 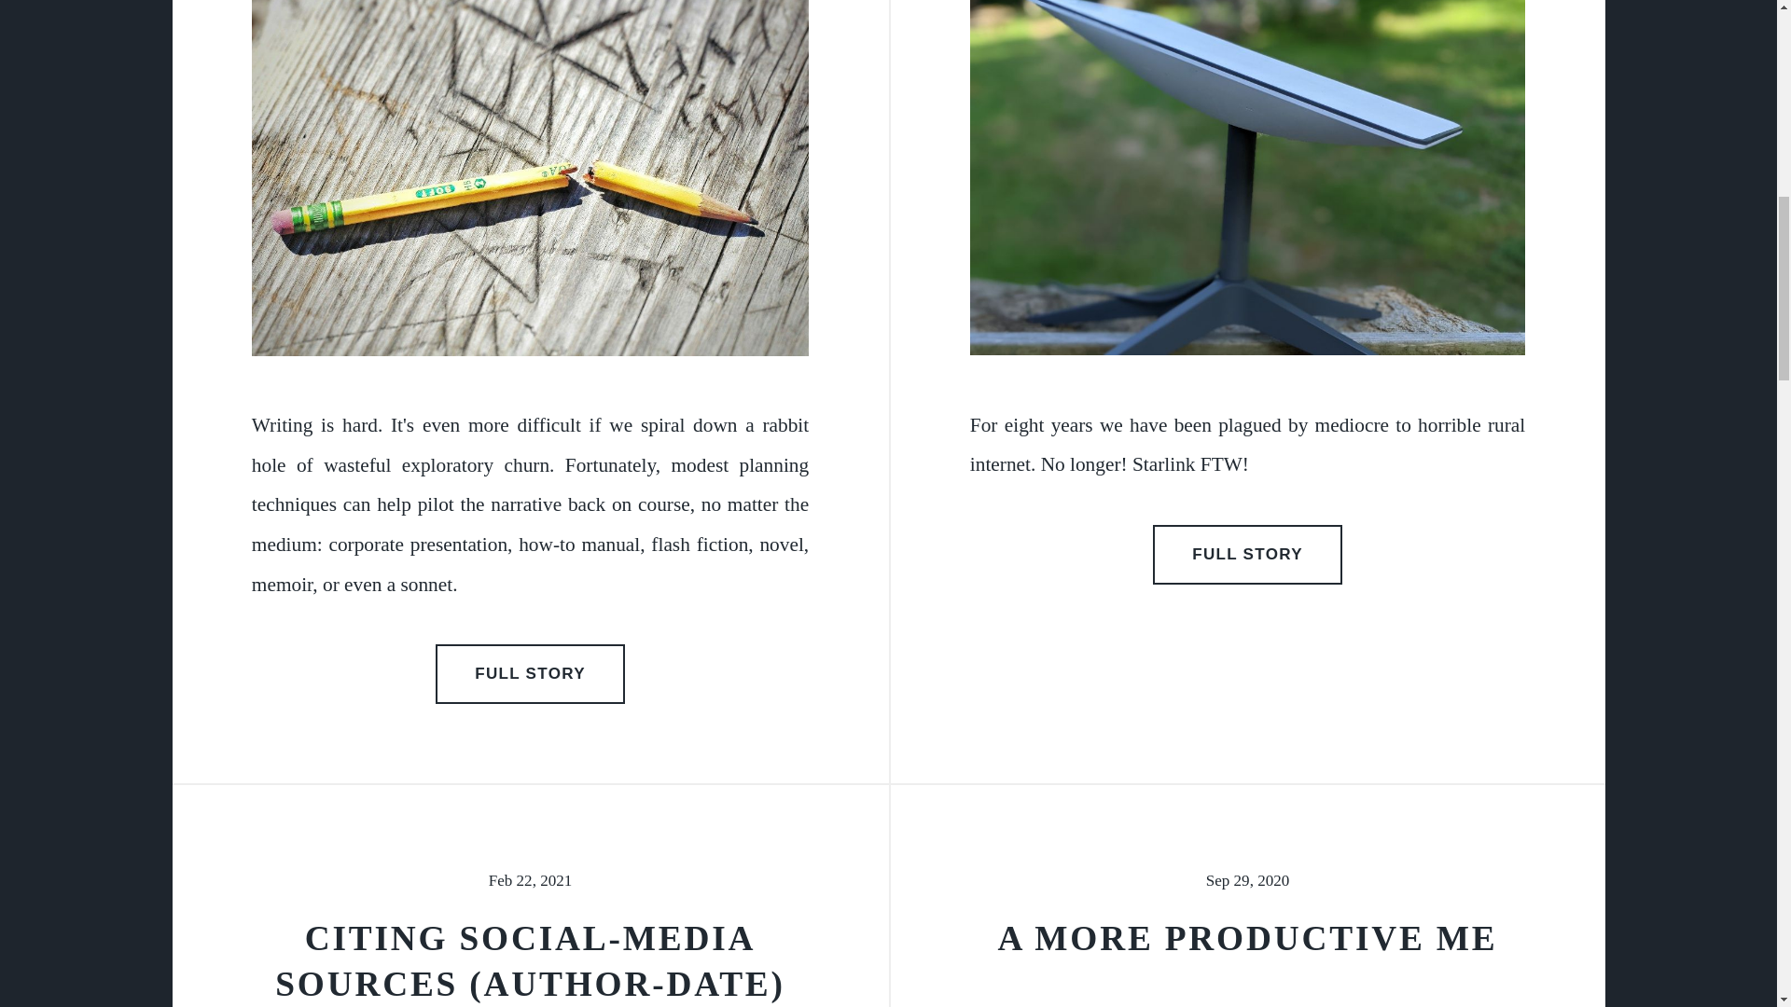 I want to click on FULL STORY, so click(x=1248, y=554).